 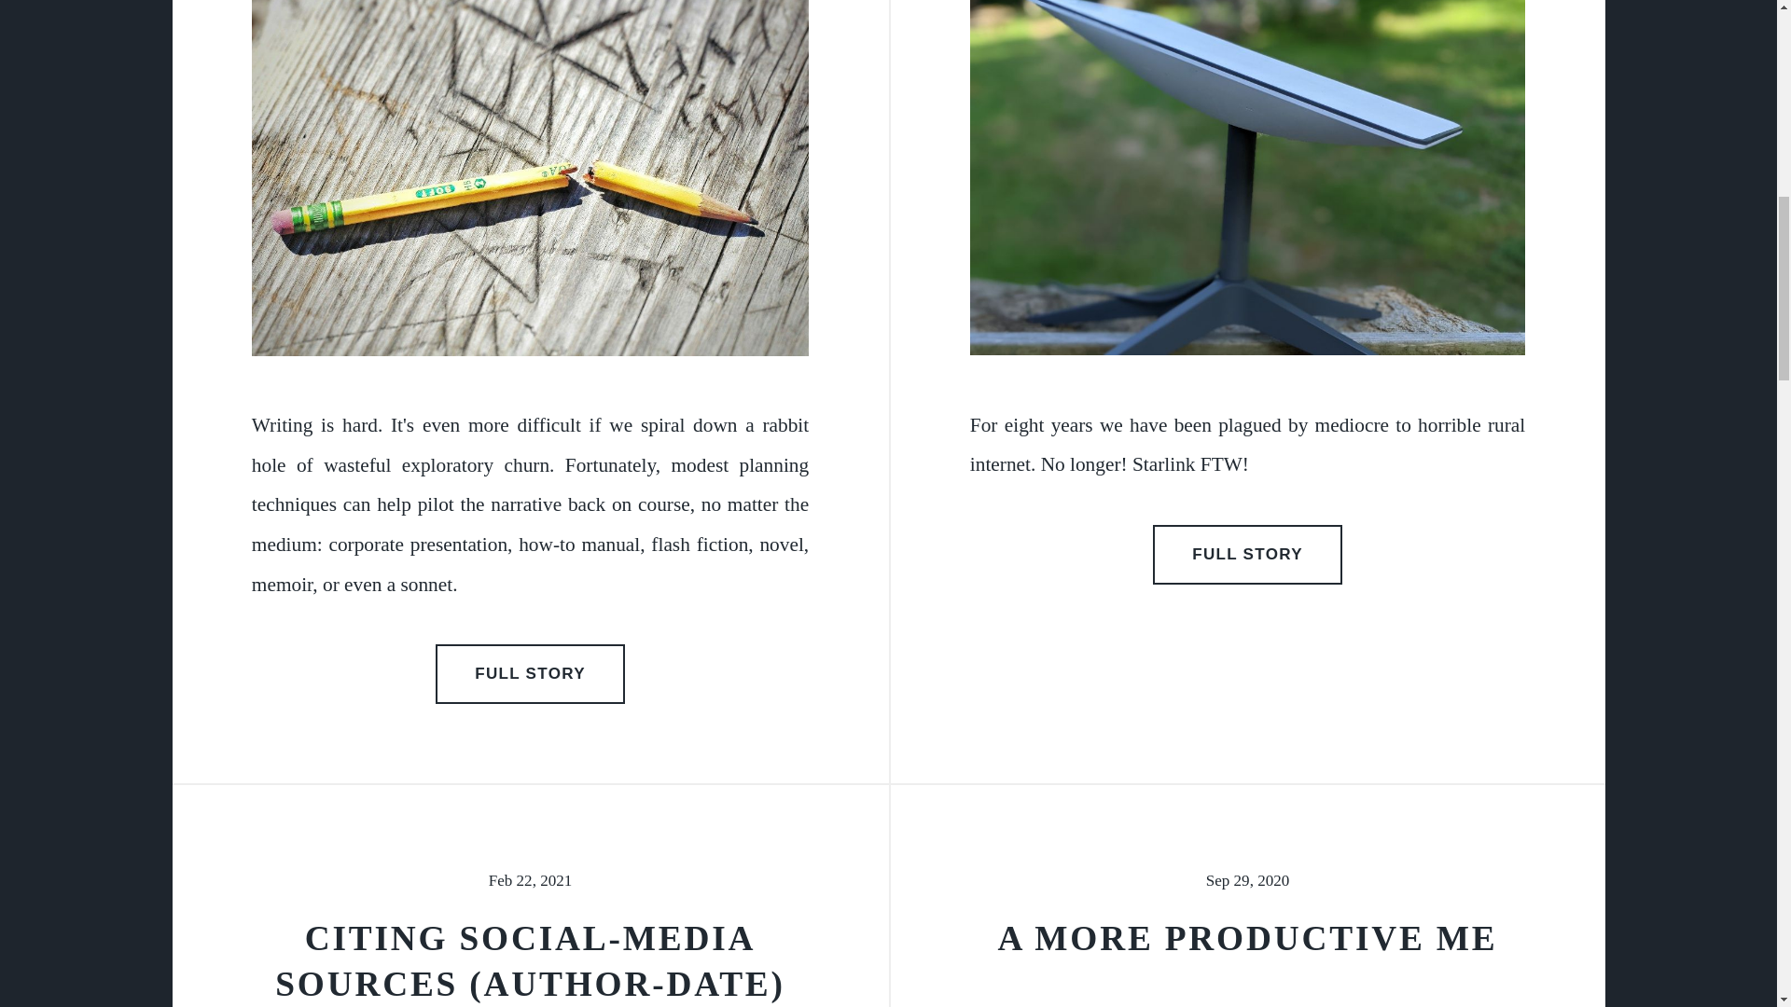 I want to click on FULL STORY, so click(x=1248, y=554).